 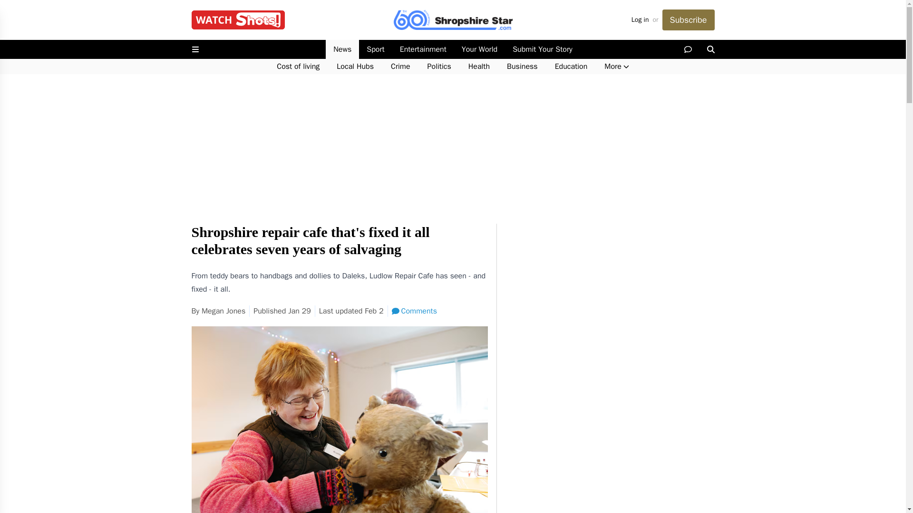 I want to click on Your World, so click(x=479, y=49).